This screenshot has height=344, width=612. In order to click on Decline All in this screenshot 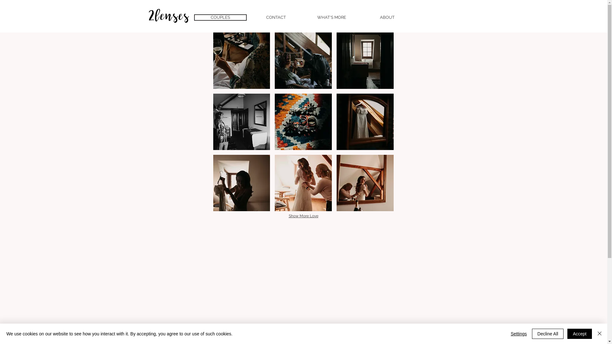, I will do `click(548, 334)`.